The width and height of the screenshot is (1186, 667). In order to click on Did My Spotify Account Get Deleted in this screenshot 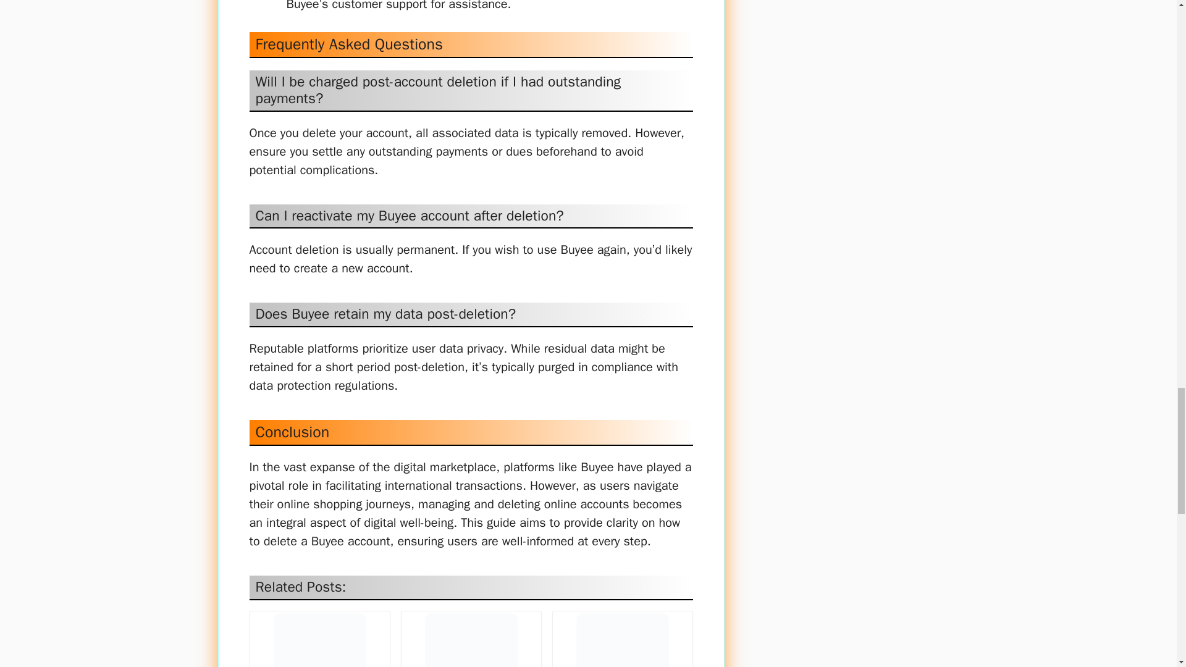, I will do `click(319, 640)`.